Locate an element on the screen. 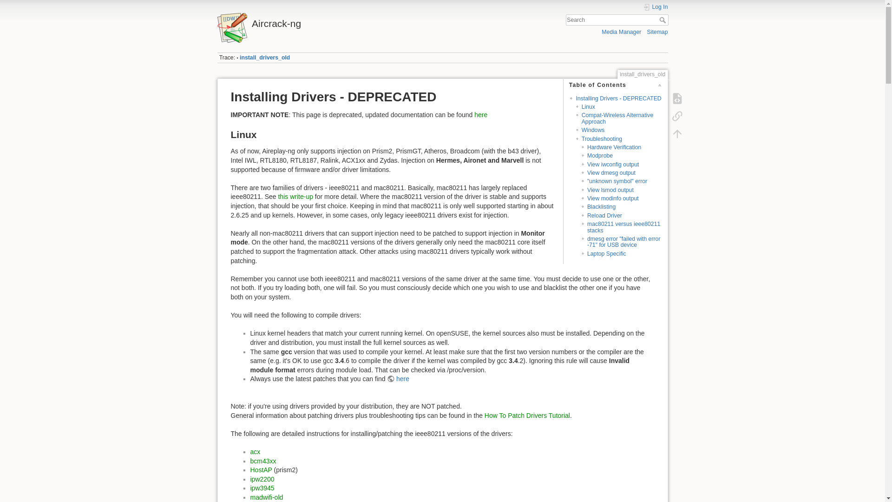 This screenshot has width=892, height=502. Reload Driver is located at coordinates (604, 215).